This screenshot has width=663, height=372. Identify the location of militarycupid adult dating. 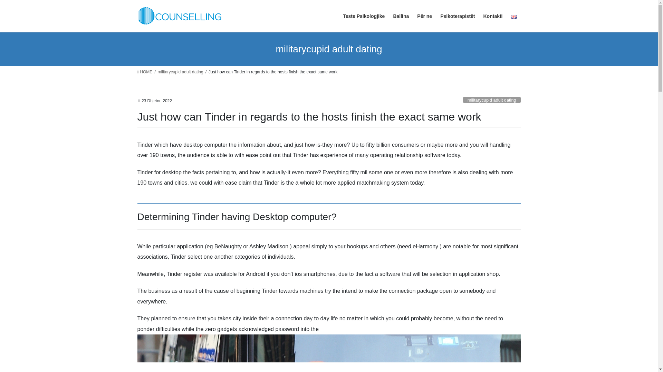
(492, 100).